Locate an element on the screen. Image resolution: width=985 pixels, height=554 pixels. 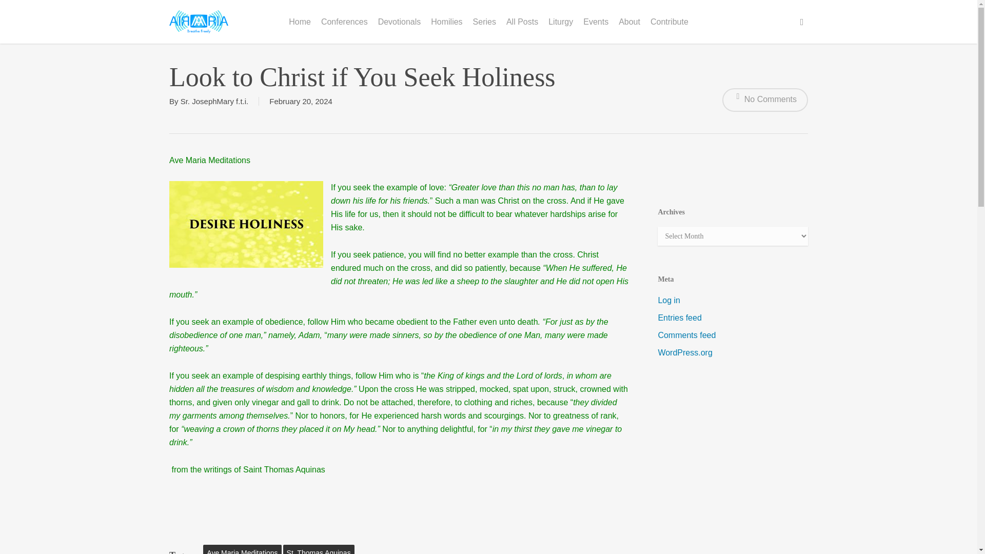
Conferences is located at coordinates (345, 21).